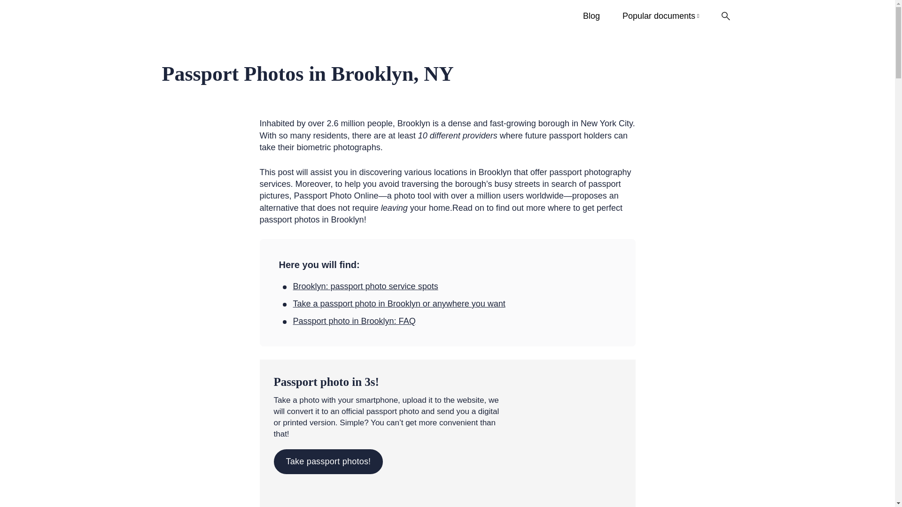  Describe the element at coordinates (399, 304) in the screenshot. I see `Take a passport photo in Brooklyn or anywhere you want` at that location.